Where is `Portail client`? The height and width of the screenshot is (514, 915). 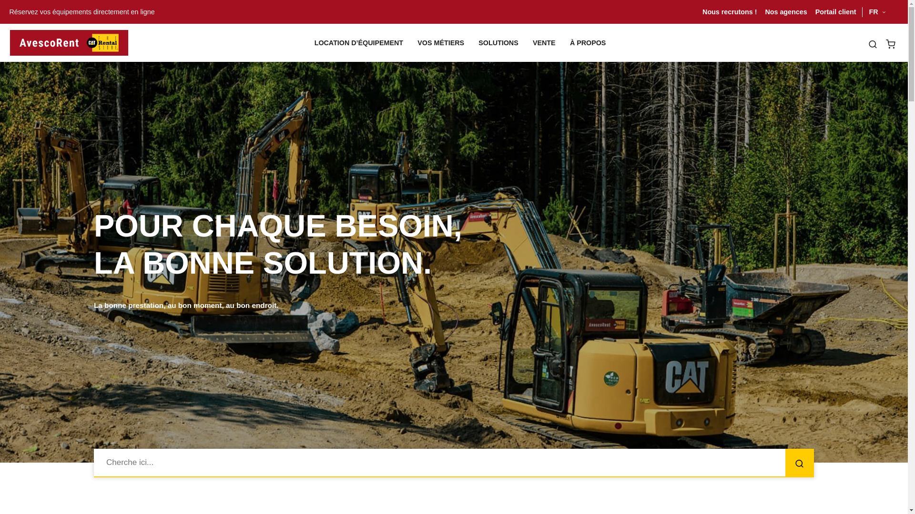 Portail client is located at coordinates (836, 12).